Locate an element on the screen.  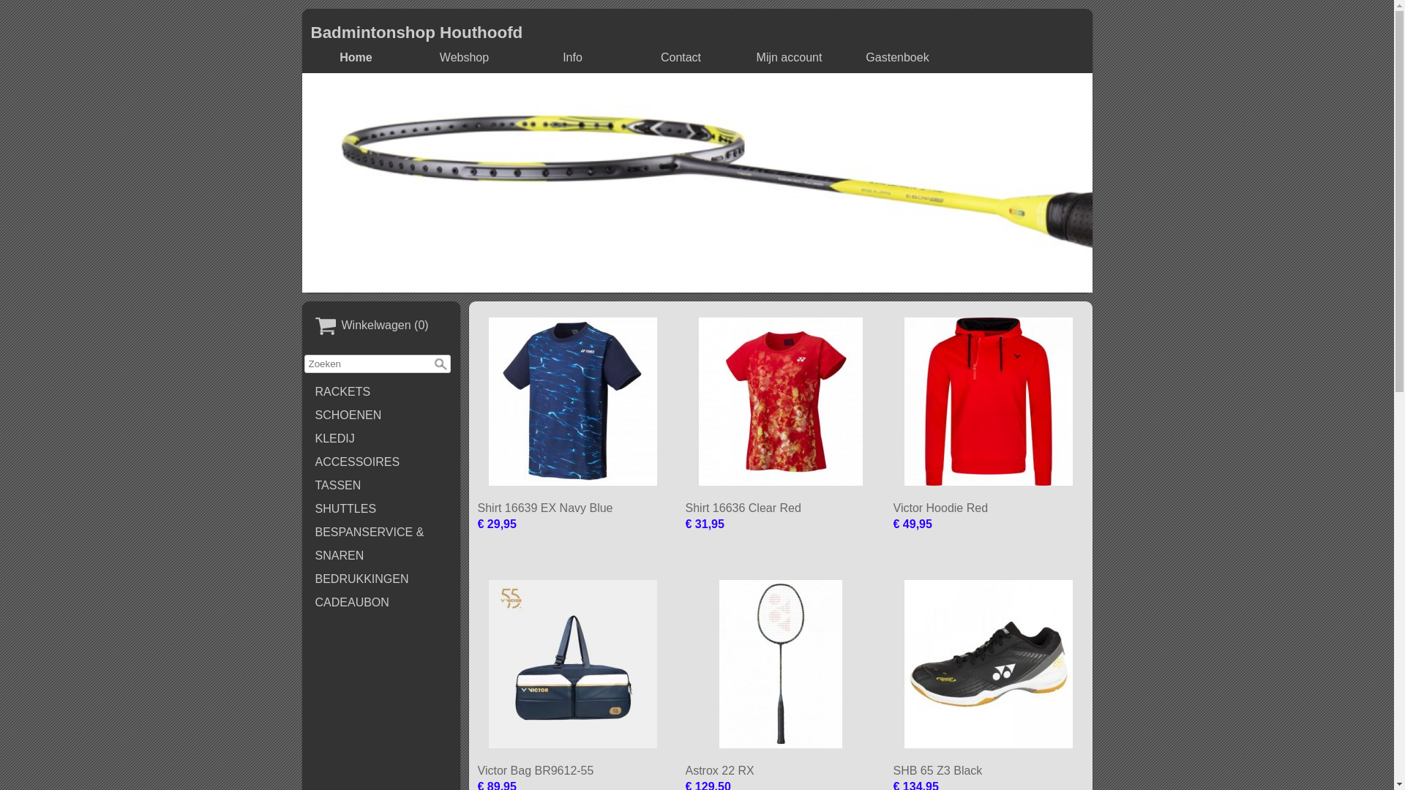
TASSEN is located at coordinates (381, 486).